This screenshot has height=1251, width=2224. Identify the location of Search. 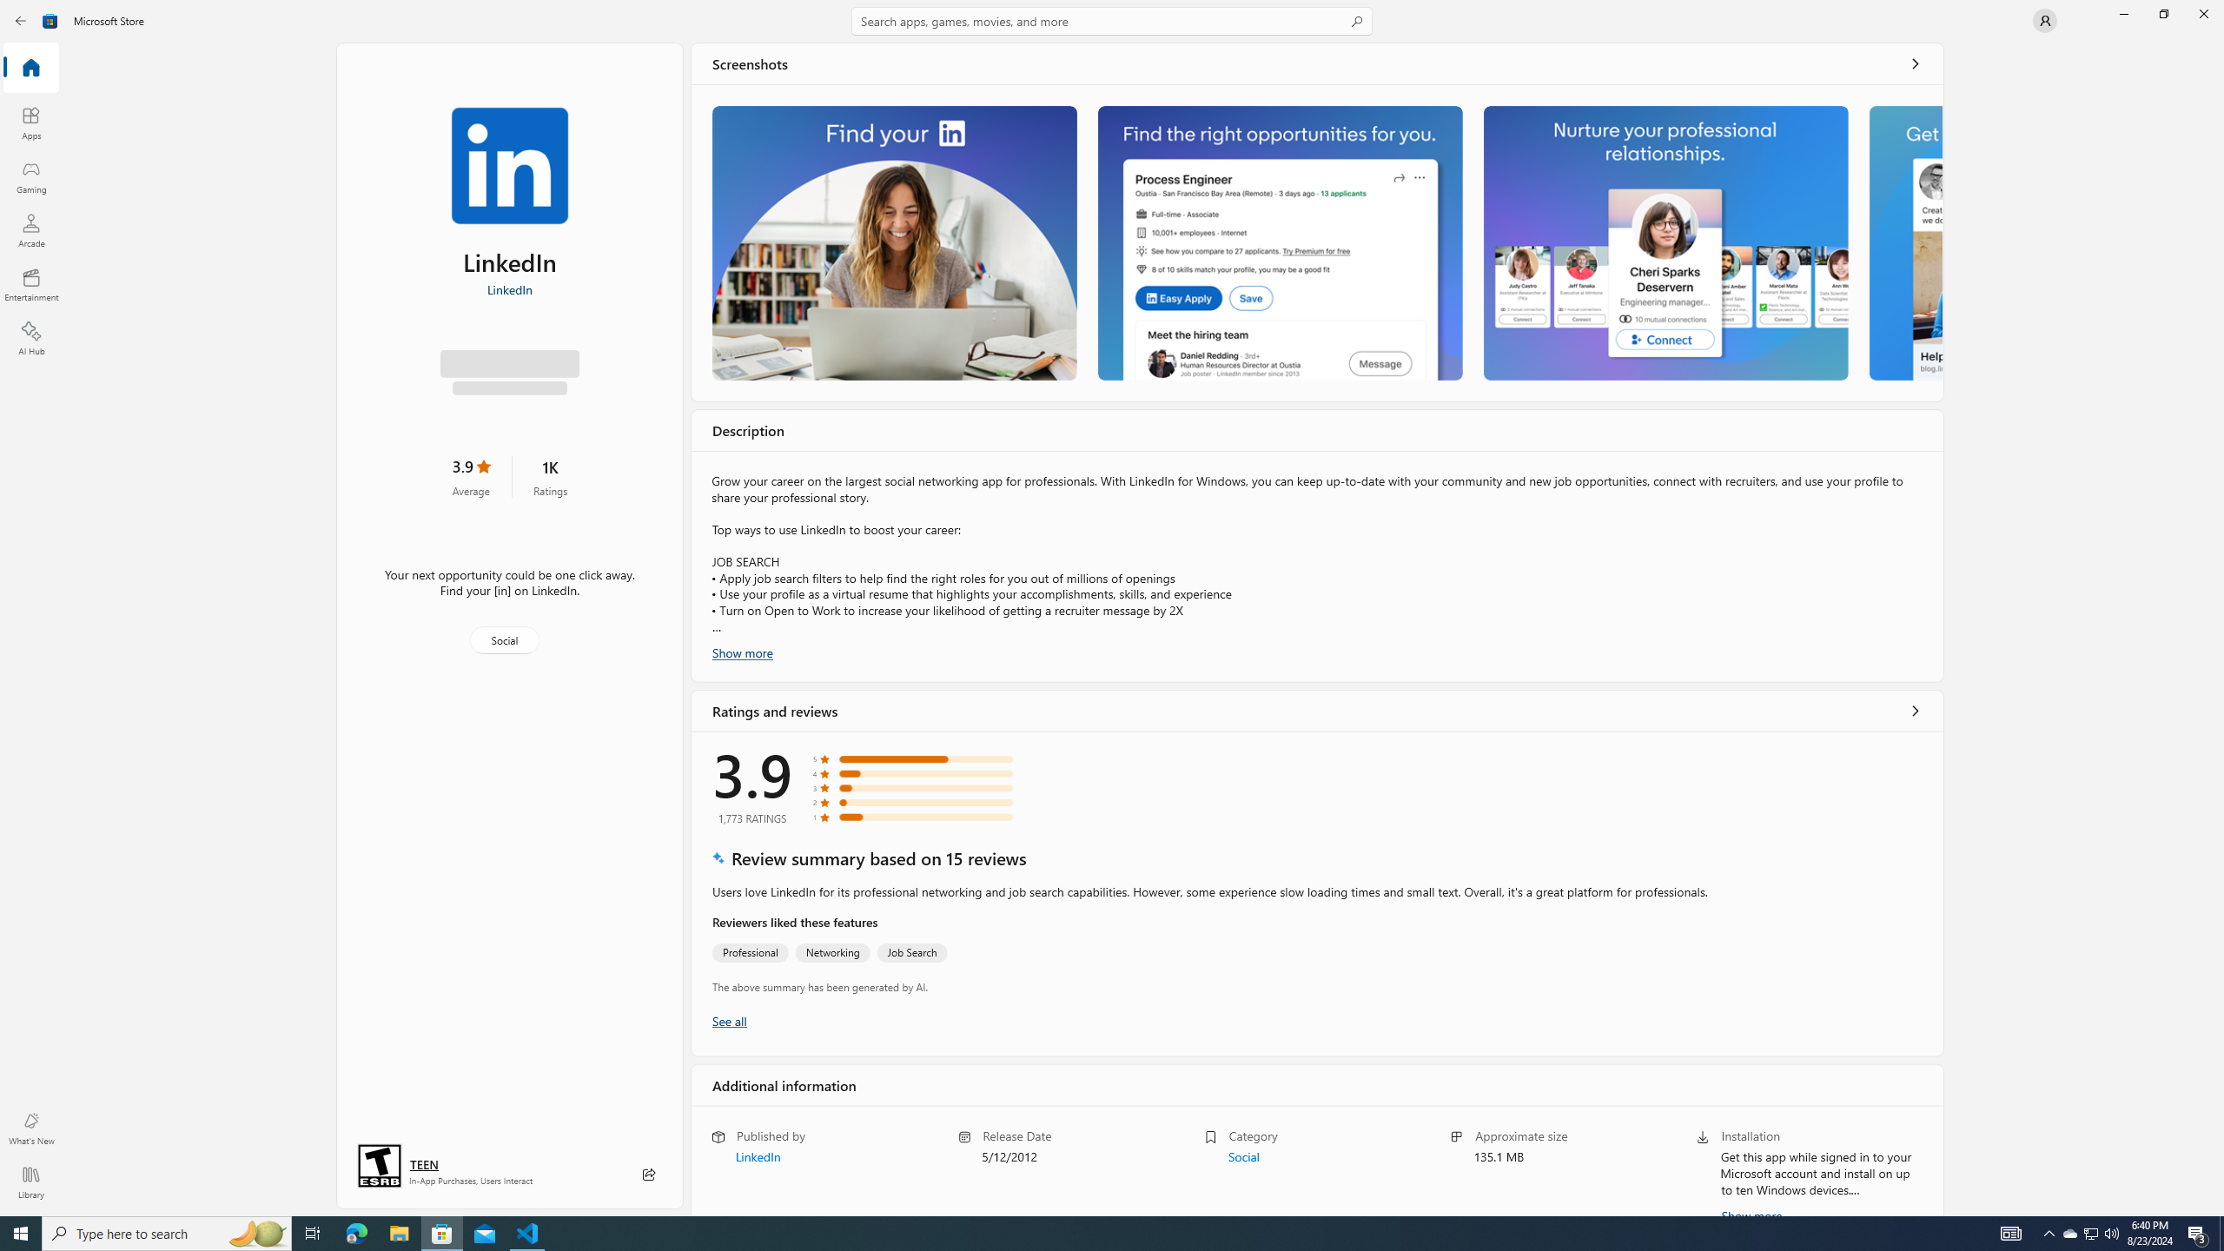
(1112, 21).